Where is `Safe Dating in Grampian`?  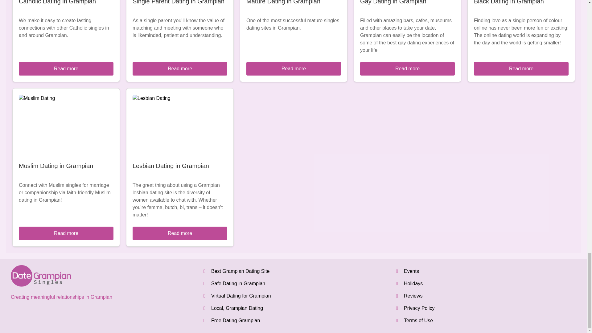 Safe Dating in Grampian is located at coordinates (238, 283).